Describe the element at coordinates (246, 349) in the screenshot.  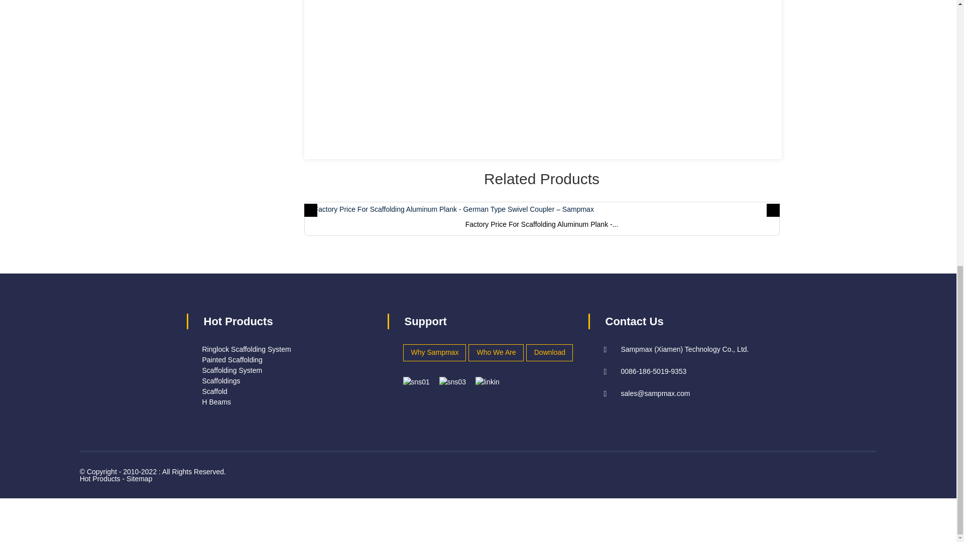
I see `Ringlock Scaffolding System` at that location.